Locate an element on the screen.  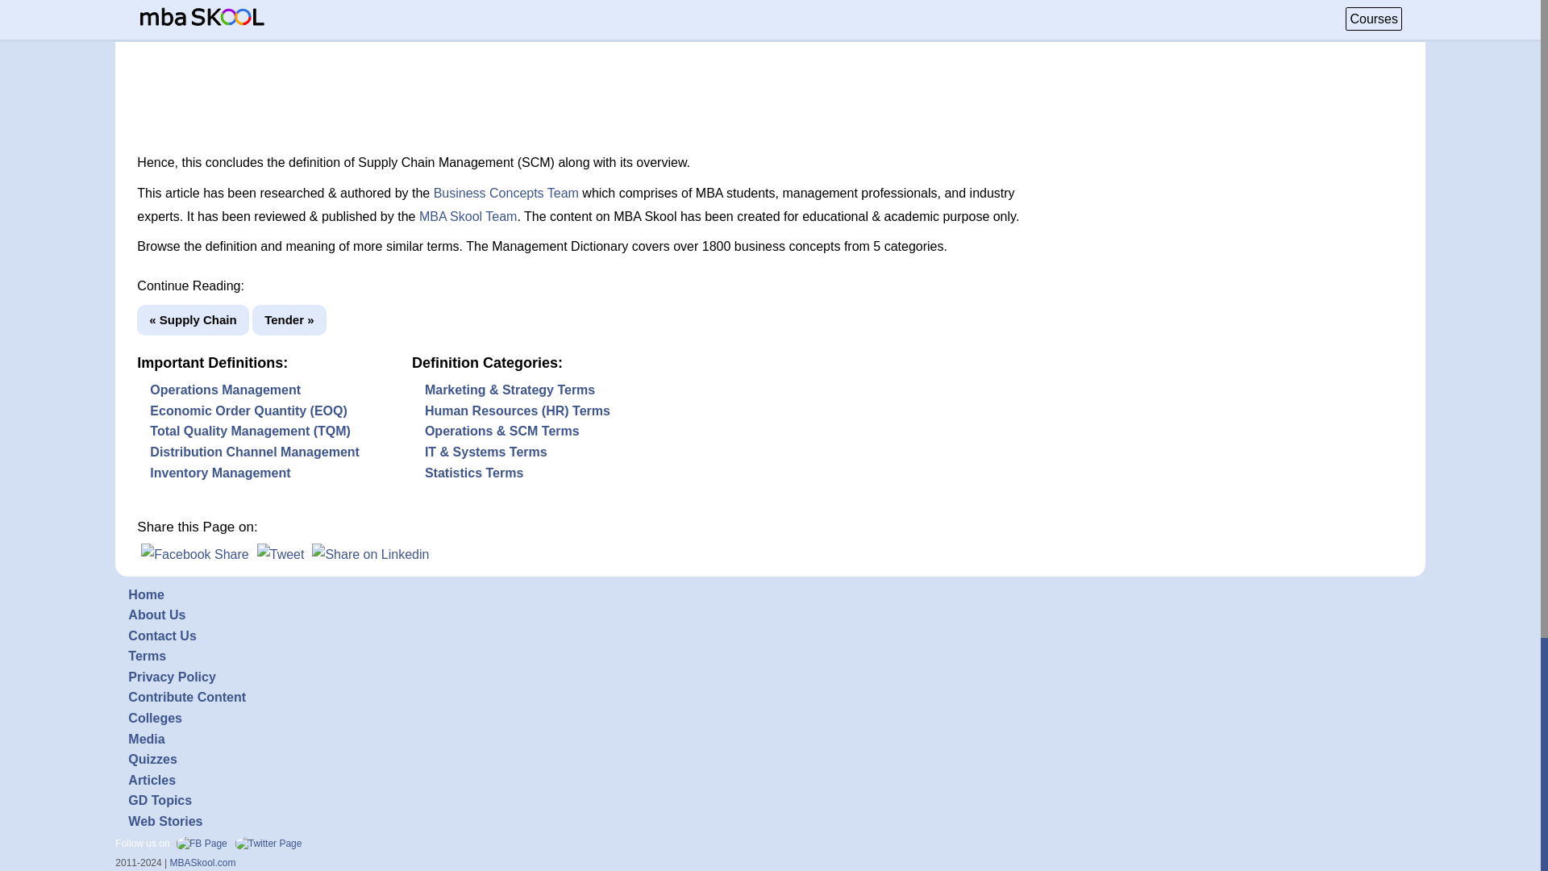
Statistics Terms is located at coordinates (473, 473).